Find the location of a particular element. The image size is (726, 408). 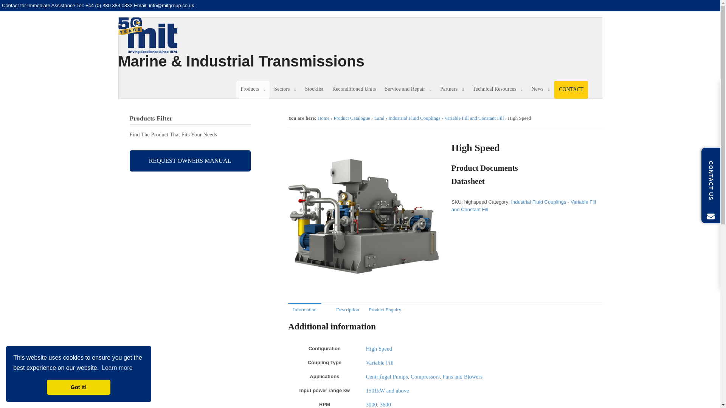

View Land is located at coordinates (380, 118).